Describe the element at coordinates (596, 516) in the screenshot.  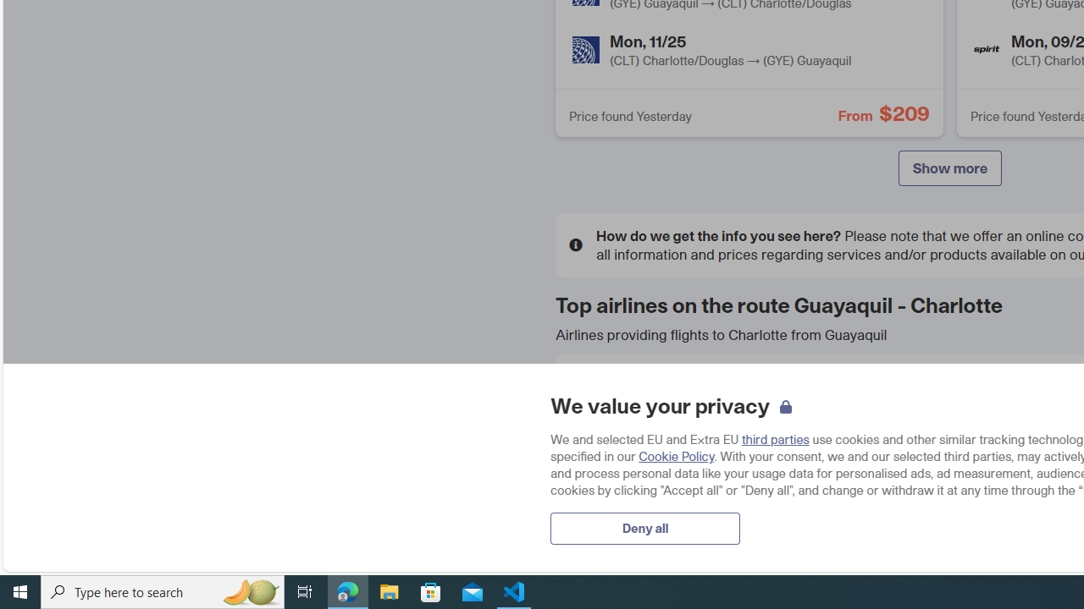
I see `United` at that location.